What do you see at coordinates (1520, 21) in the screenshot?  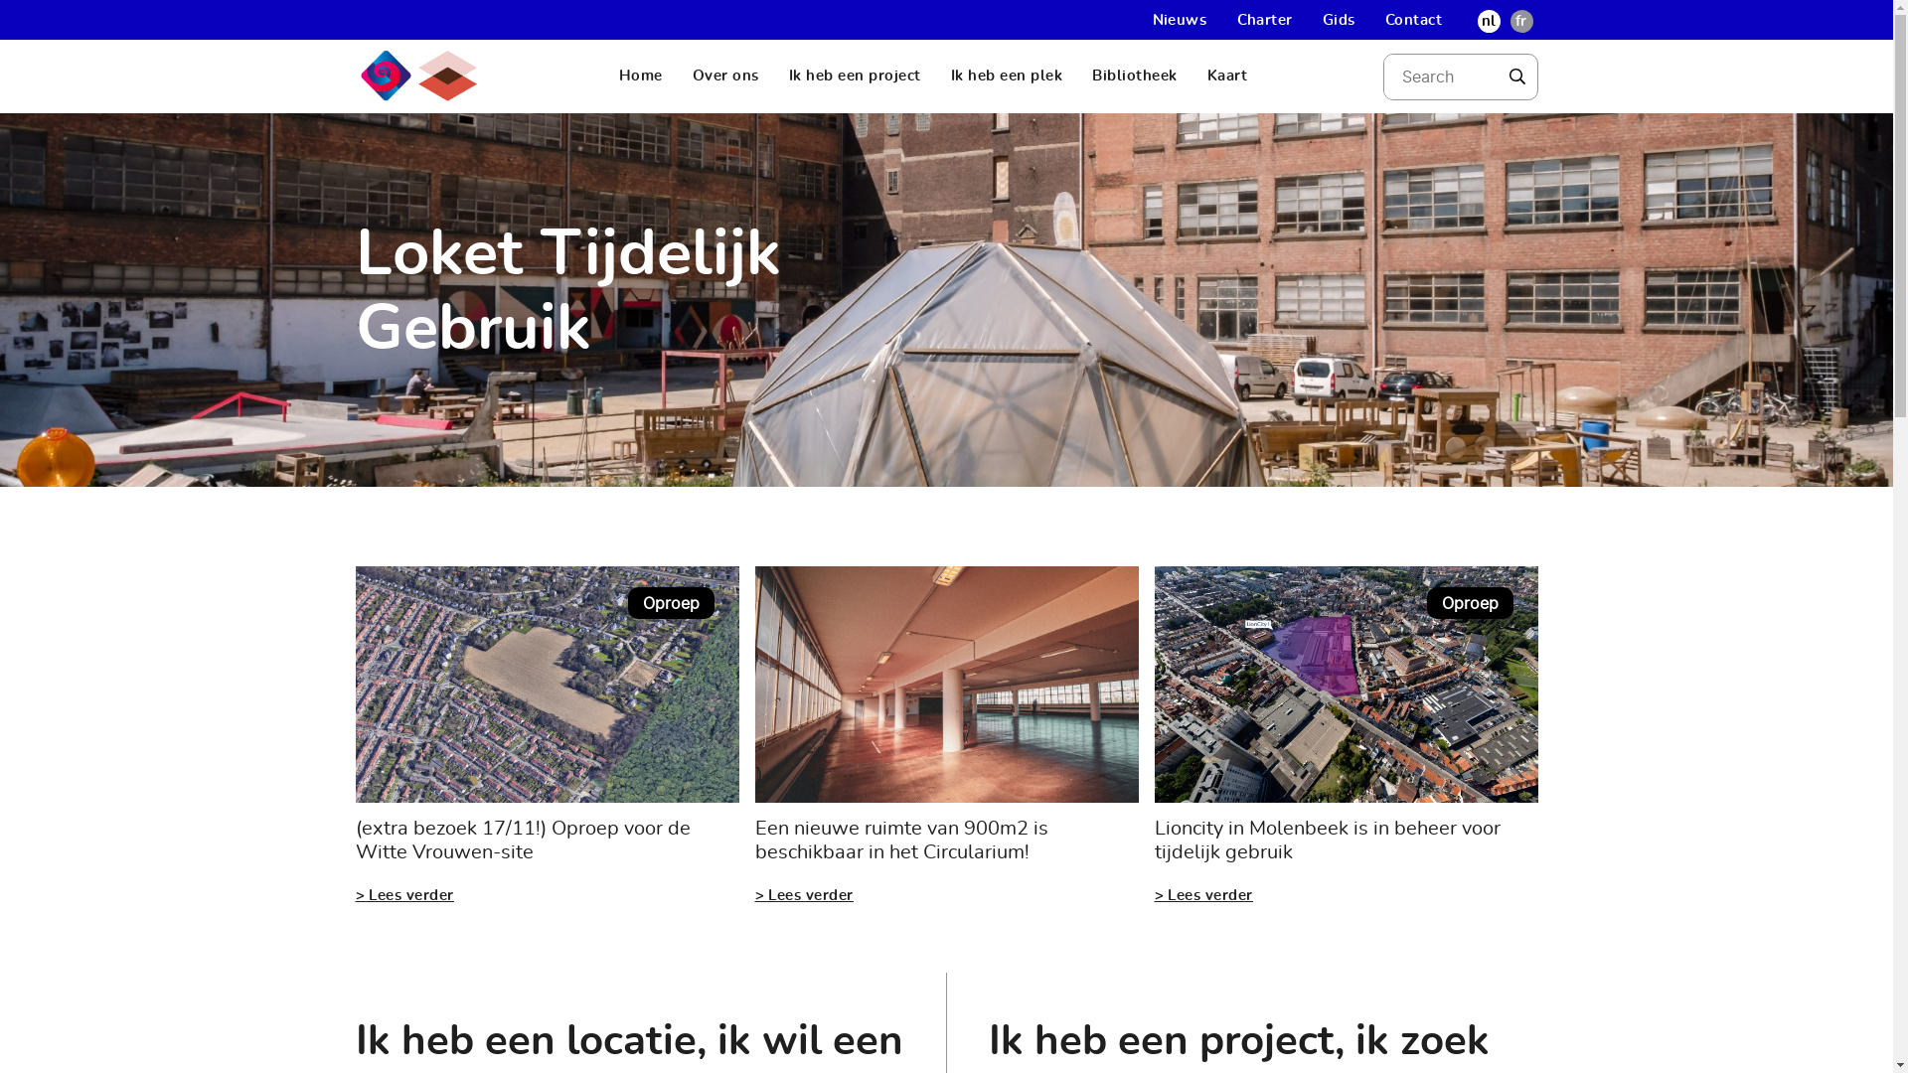 I see `fr` at bounding box center [1520, 21].